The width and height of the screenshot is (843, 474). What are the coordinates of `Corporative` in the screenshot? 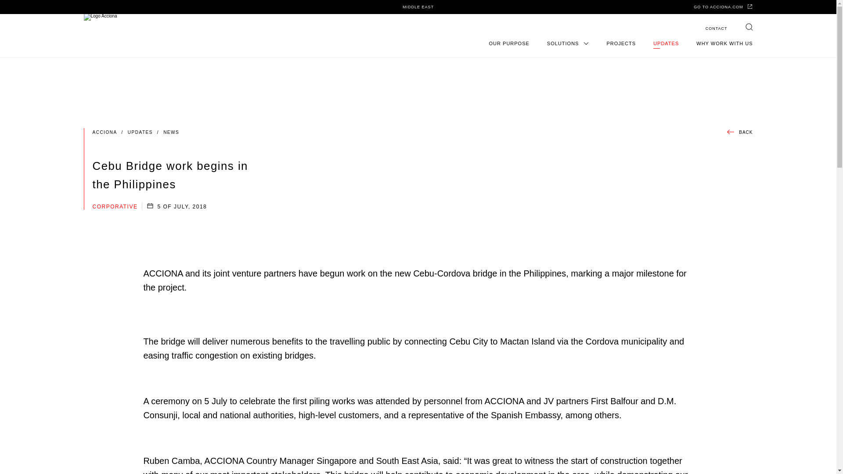 It's located at (114, 207).